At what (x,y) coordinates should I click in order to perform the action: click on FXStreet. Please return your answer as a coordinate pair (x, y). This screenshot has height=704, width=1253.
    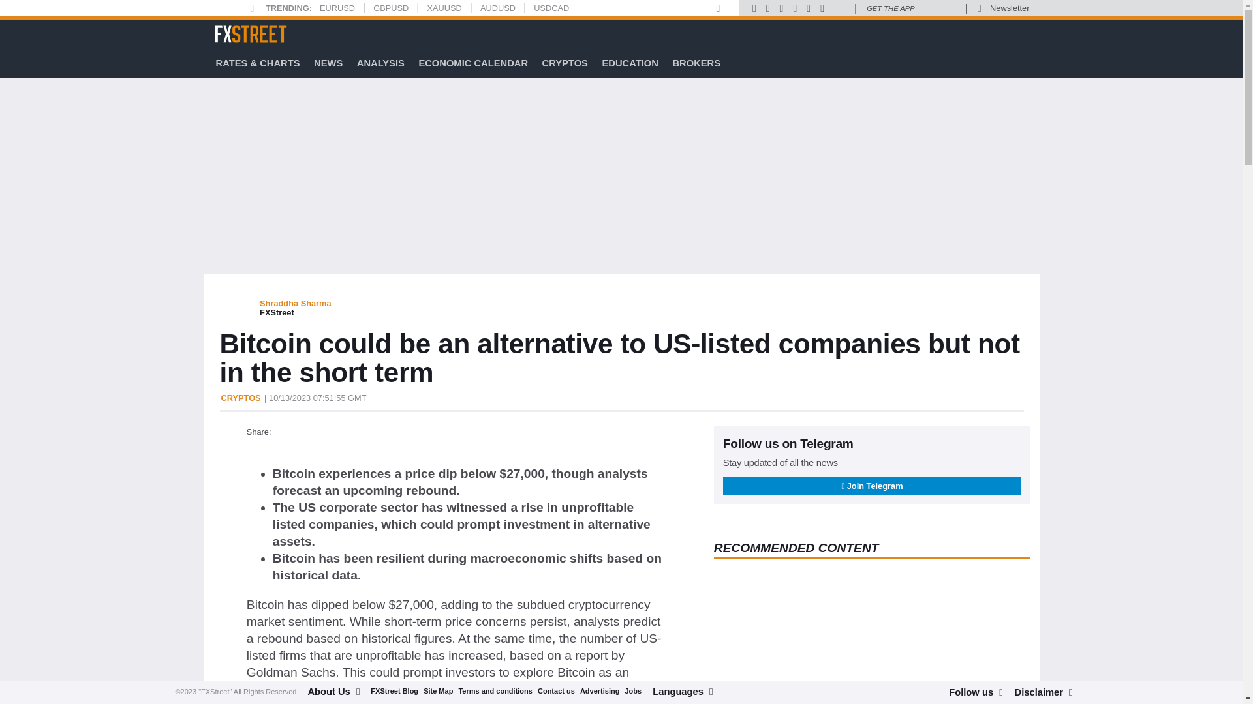
    Looking at the image, I should click on (251, 34).